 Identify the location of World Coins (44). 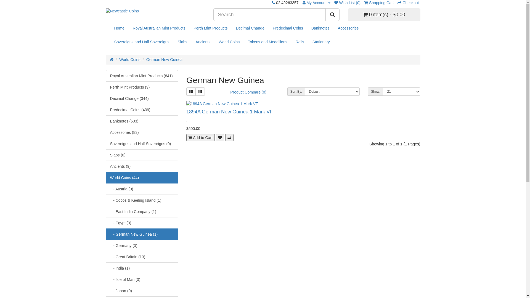
(142, 178).